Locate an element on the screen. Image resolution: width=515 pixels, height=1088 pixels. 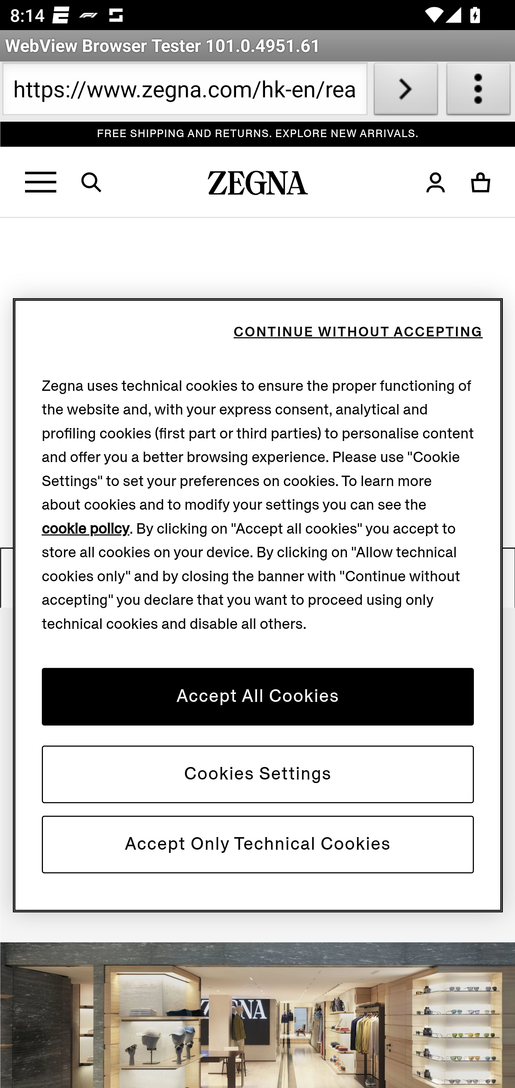
Zegna Homepage is located at coordinates (258, 186).